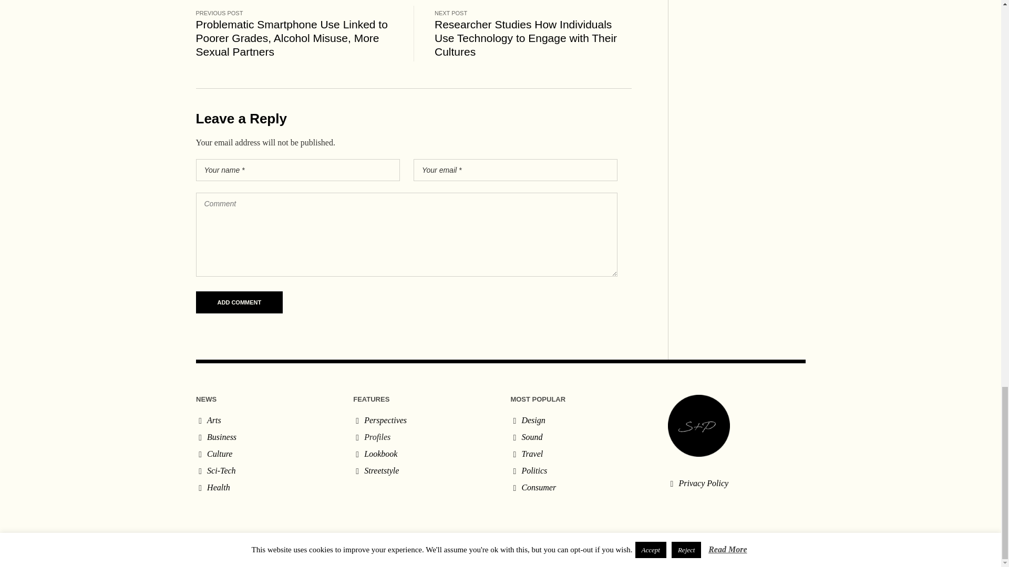 The height and width of the screenshot is (567, 1009). Describe the element at coordinates (797, 554) in the screenshot. I see `Instagram` at that location.